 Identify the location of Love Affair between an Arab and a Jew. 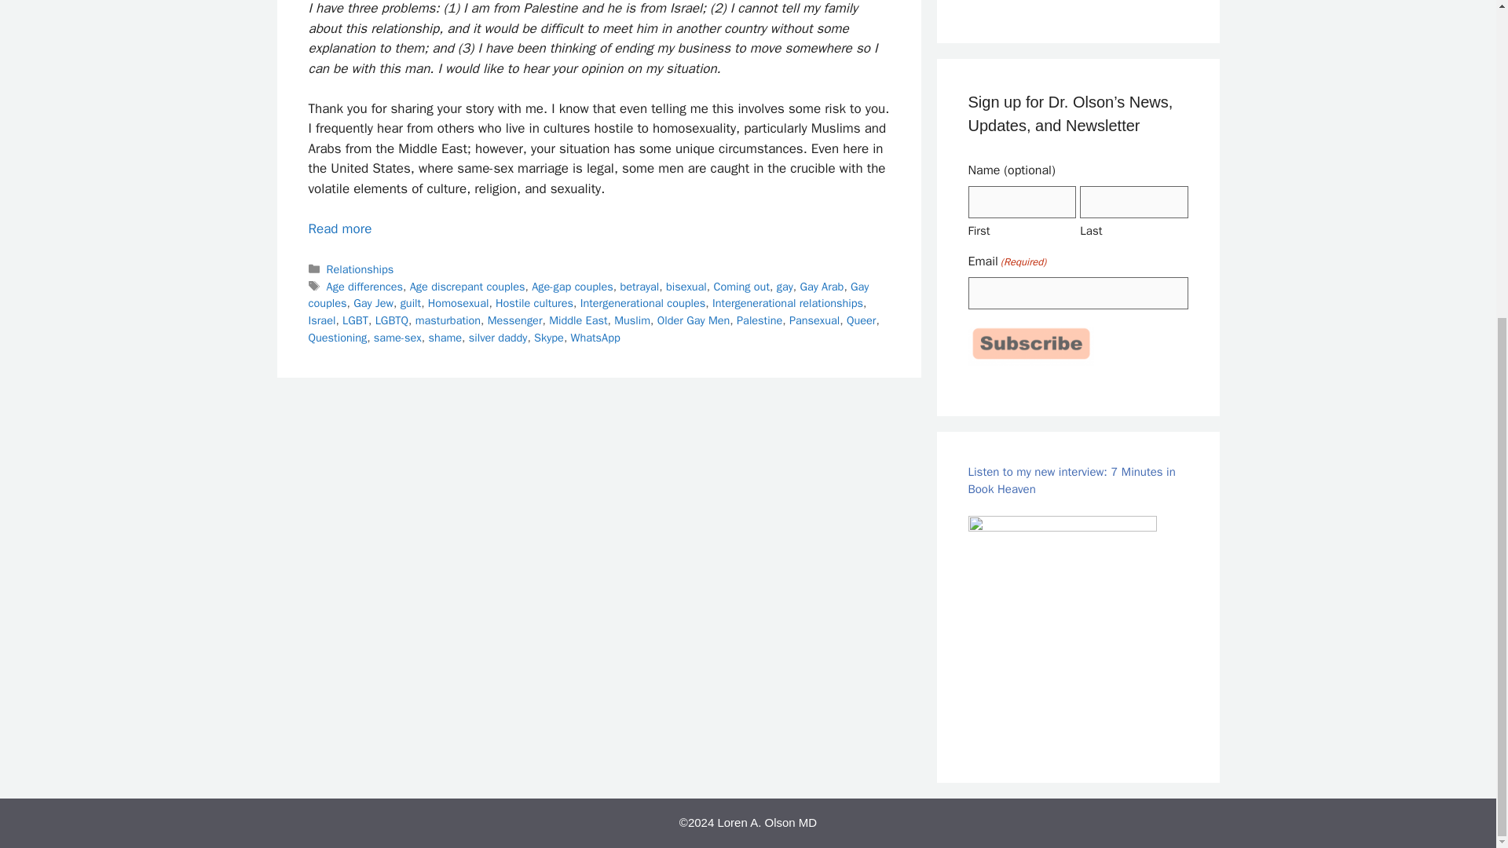
(339, 228).